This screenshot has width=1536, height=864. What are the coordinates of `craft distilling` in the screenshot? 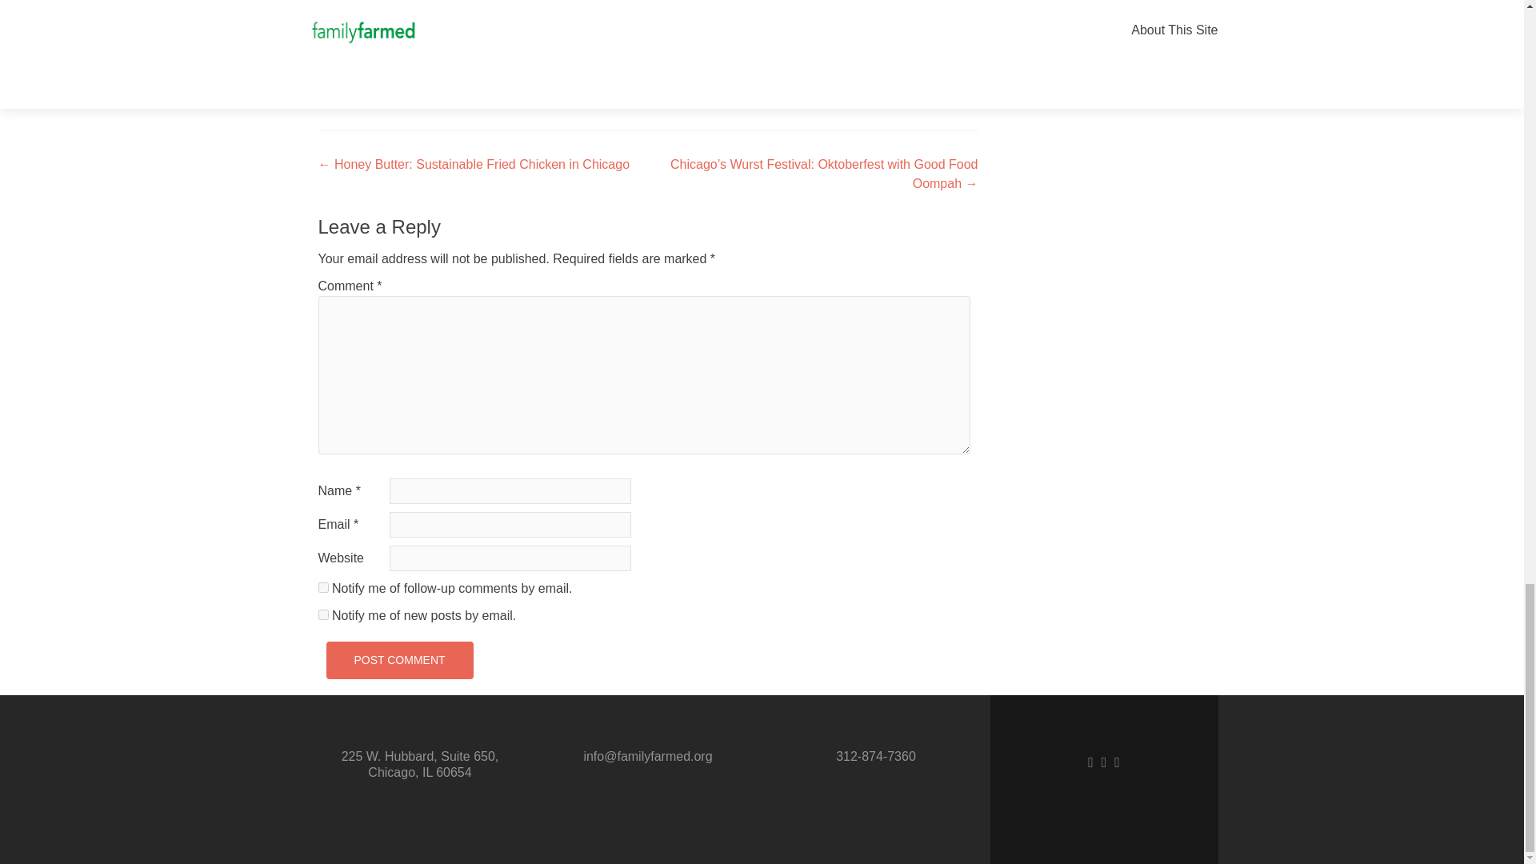 It's located at (866, 77).